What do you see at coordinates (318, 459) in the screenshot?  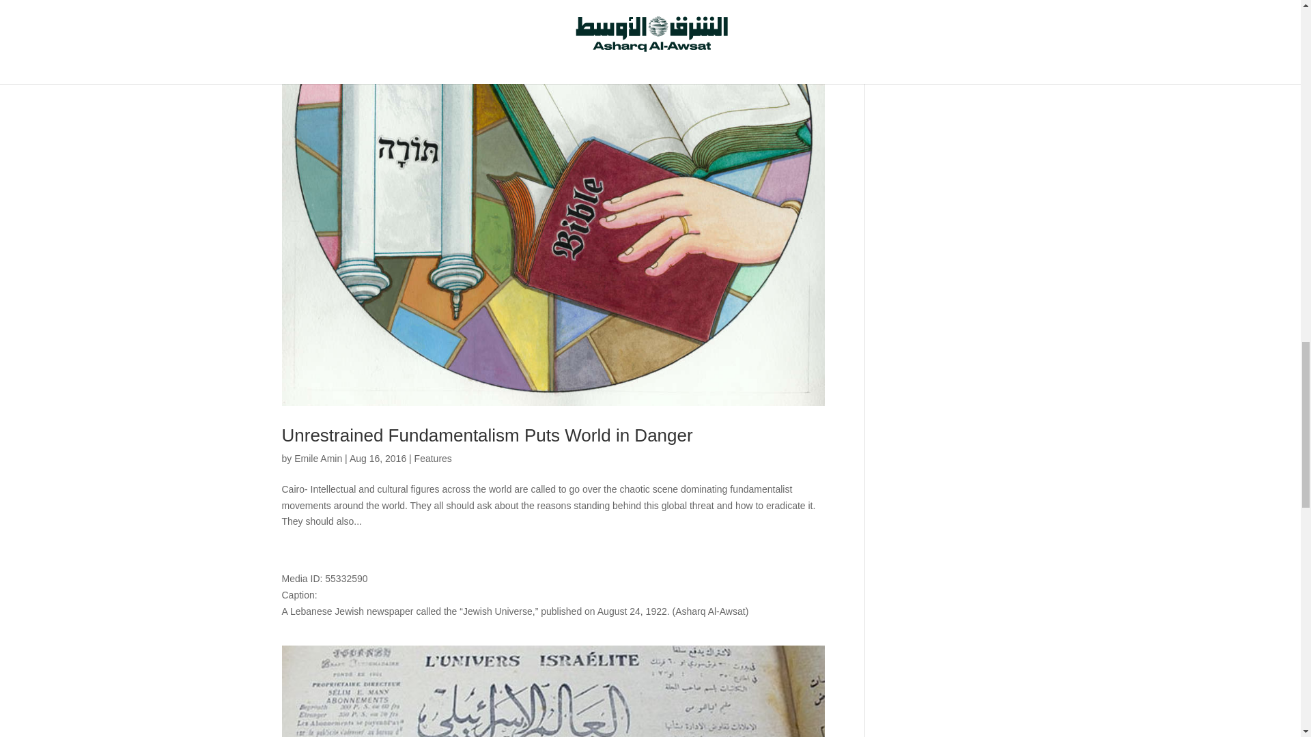 I see `Posts by Emile Amin` at bounding box center [318, 459].